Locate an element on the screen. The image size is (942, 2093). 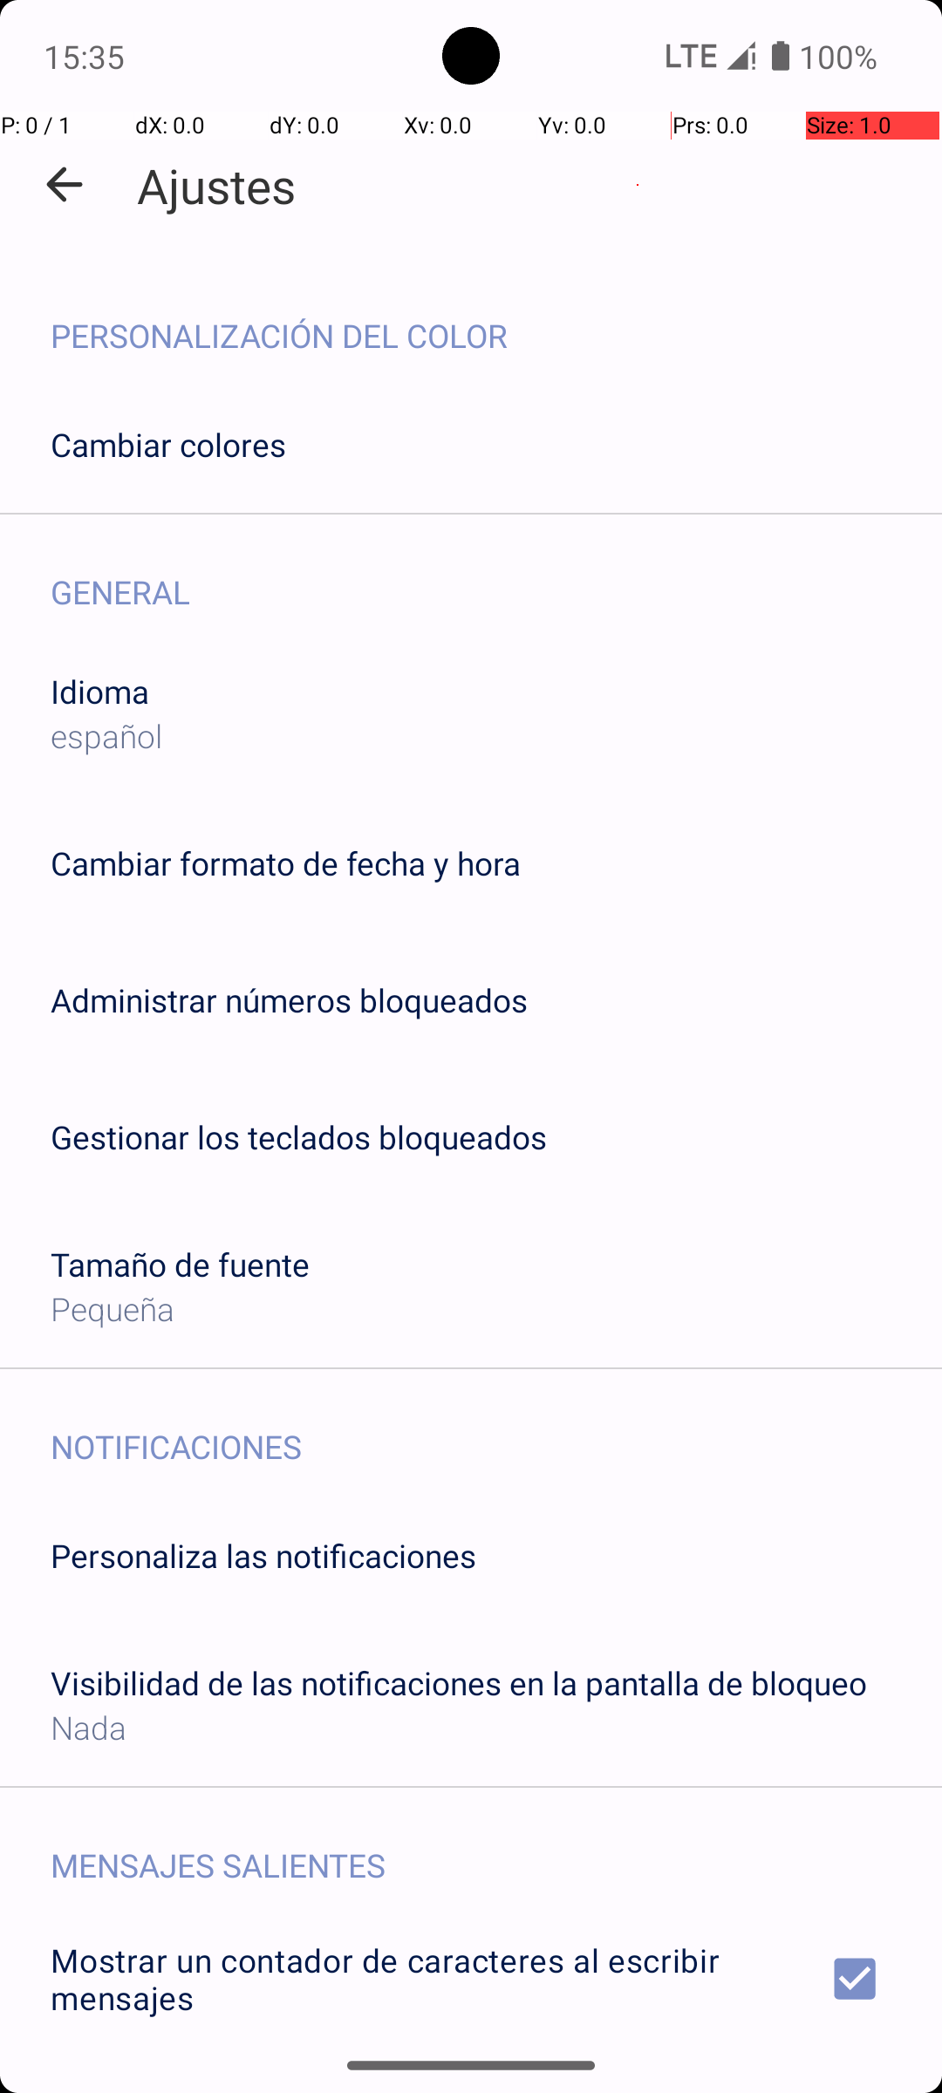
Administrar números bloqueados is located at coordinates (290, 999).